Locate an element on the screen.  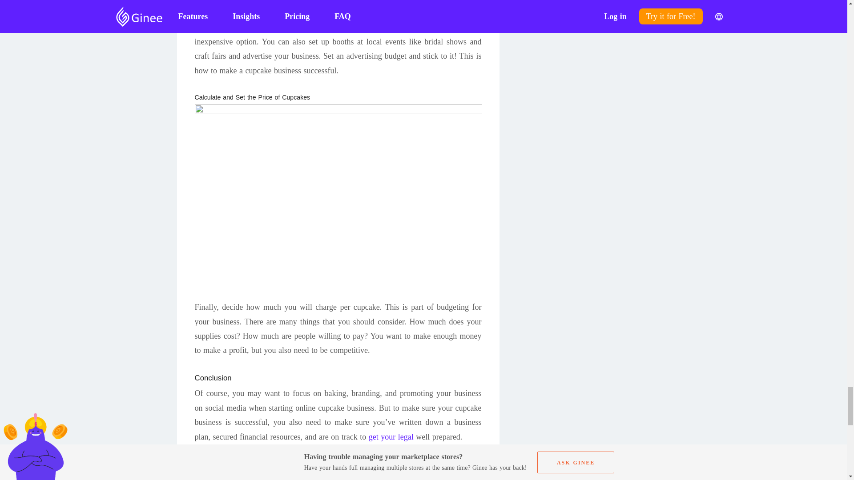
get your legal is located at coordinates (391, 436).